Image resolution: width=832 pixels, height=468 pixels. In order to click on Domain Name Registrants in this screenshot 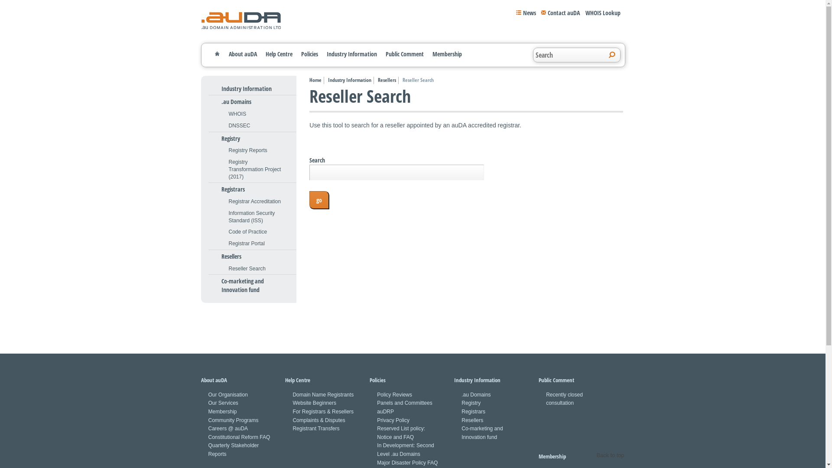, I will do `click(323, 395)`.